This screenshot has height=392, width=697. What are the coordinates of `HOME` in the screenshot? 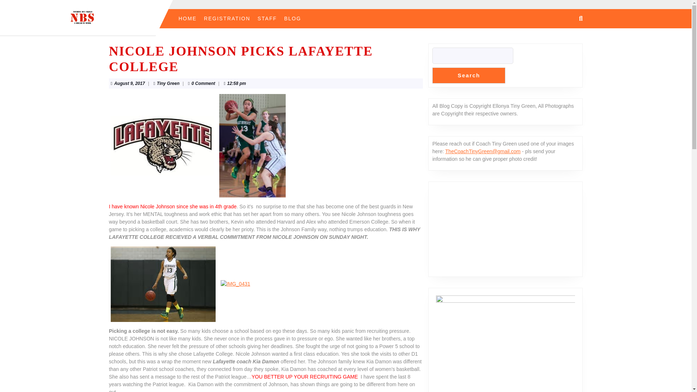 It's located at (168, 83).